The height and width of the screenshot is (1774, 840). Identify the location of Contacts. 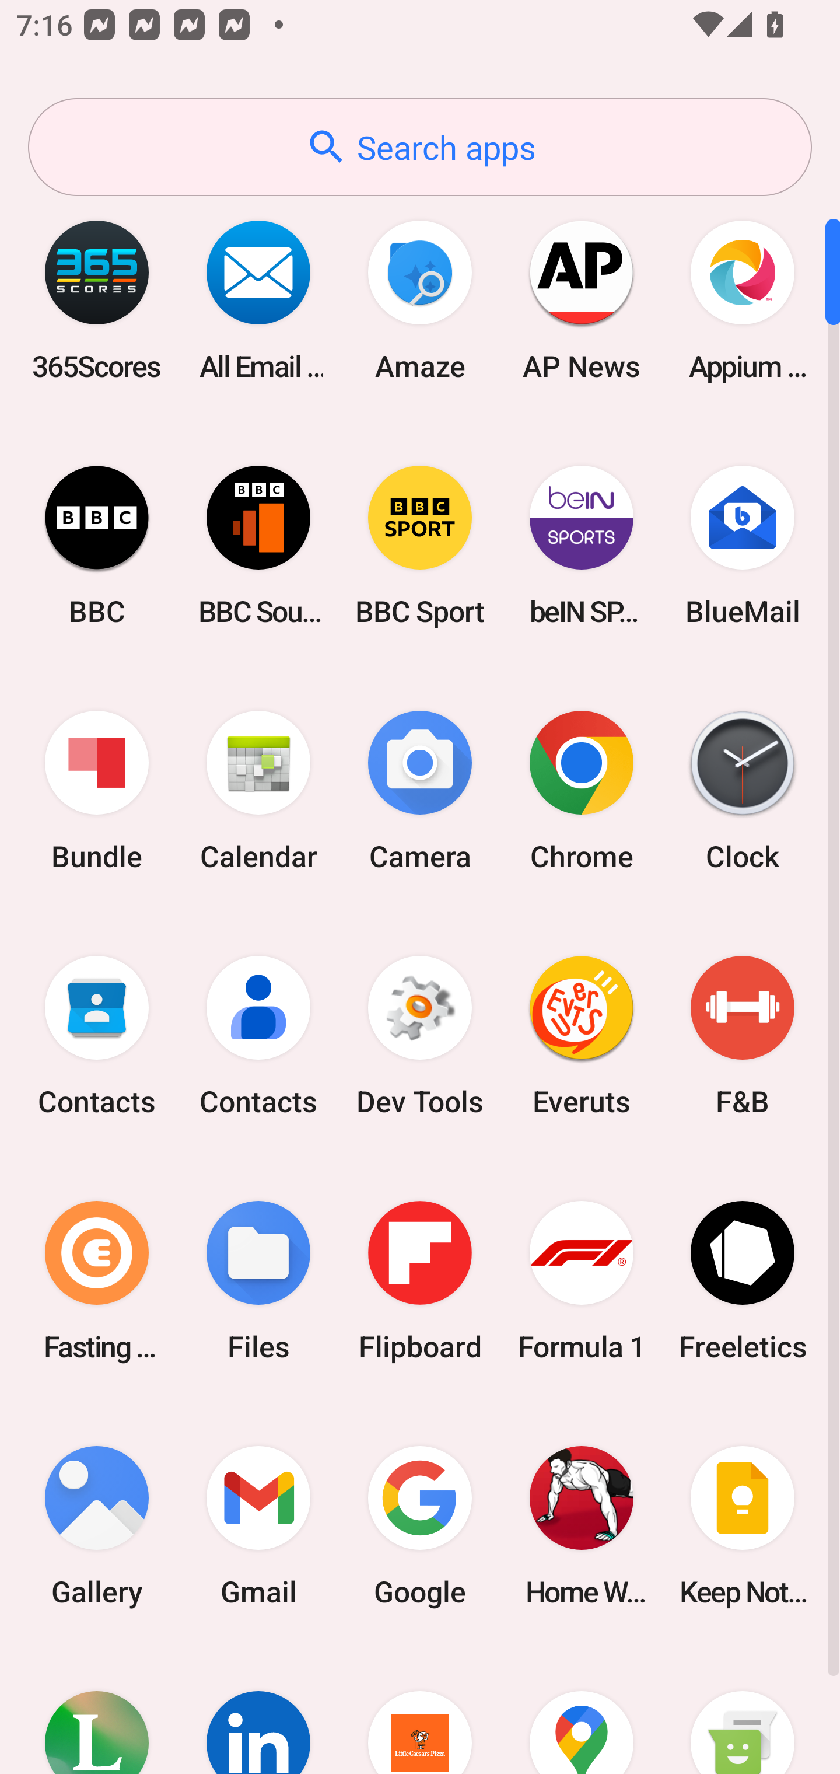
(258, 1036).